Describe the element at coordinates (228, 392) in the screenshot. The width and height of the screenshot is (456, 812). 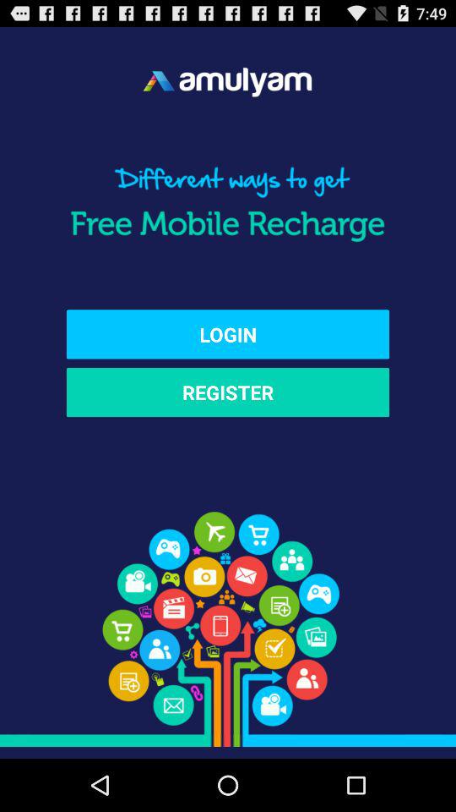
I see `tap the register` at that location.